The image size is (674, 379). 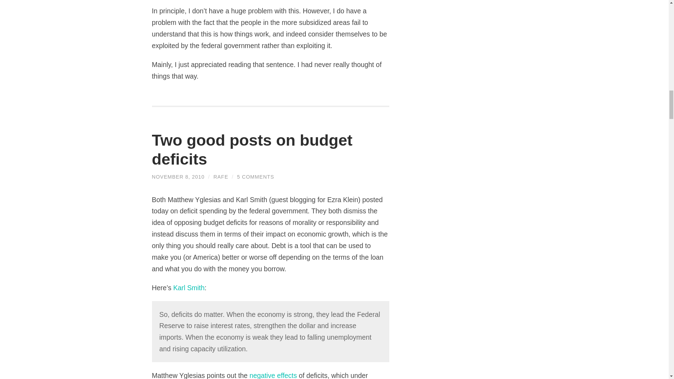 What do you see at coordinates (256, 177) in the screenshot?
I see `5 COMMENTS` at bounding box center [256, 177].